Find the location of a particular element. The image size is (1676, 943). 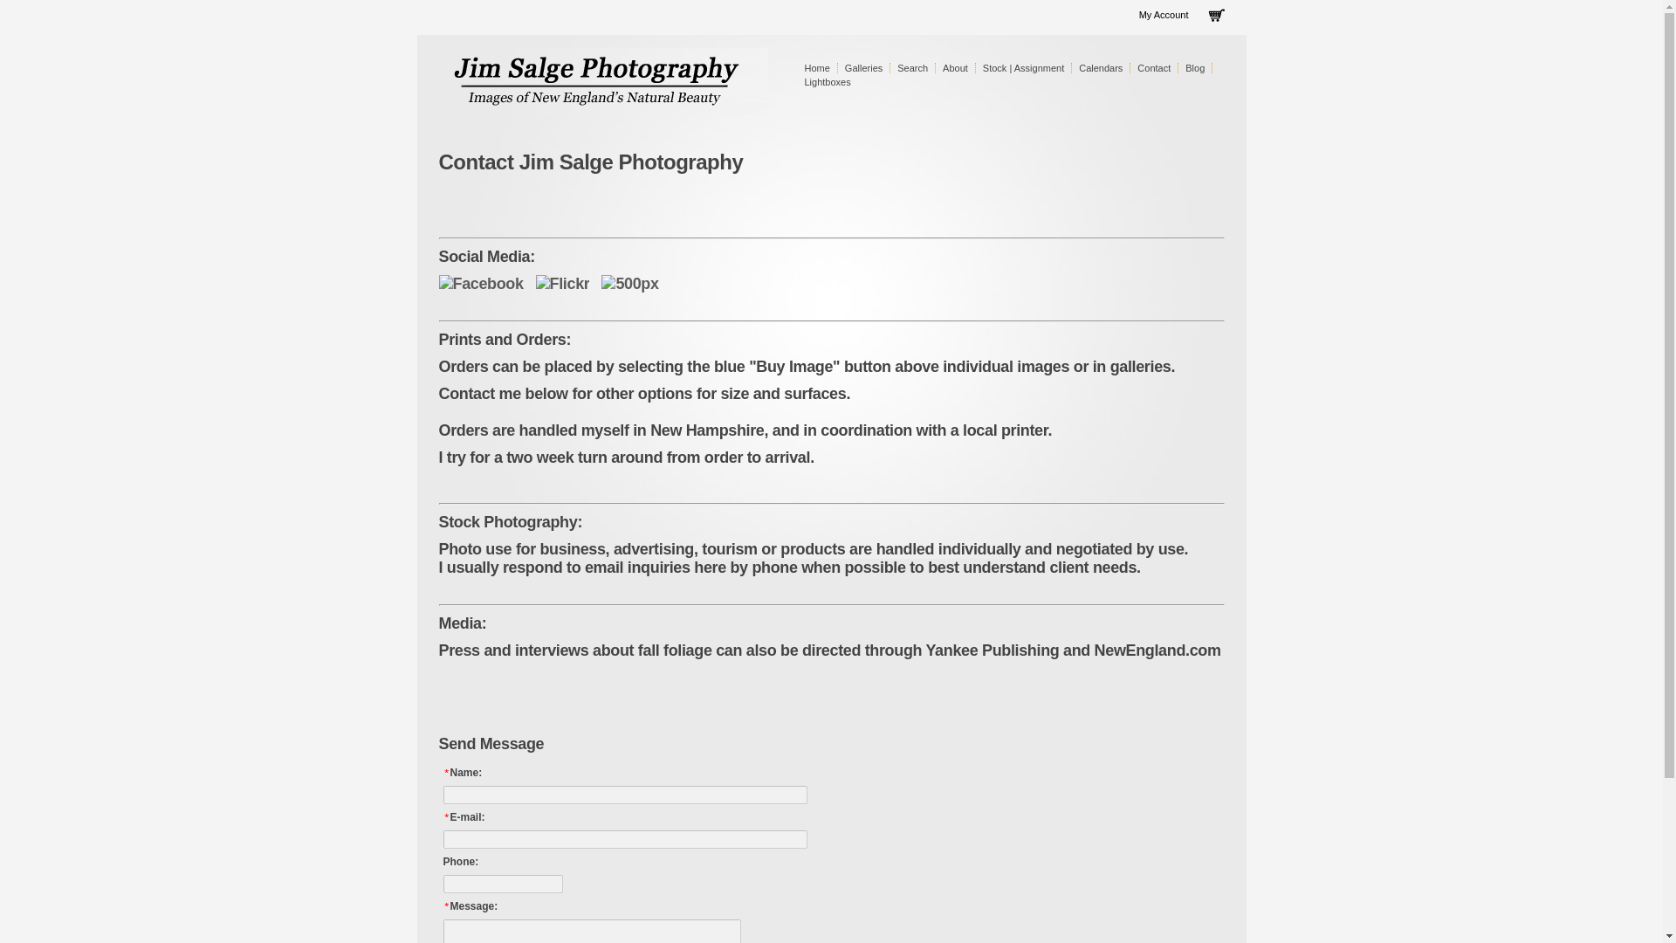

Lightboxes is located at coordinates (828, 82).